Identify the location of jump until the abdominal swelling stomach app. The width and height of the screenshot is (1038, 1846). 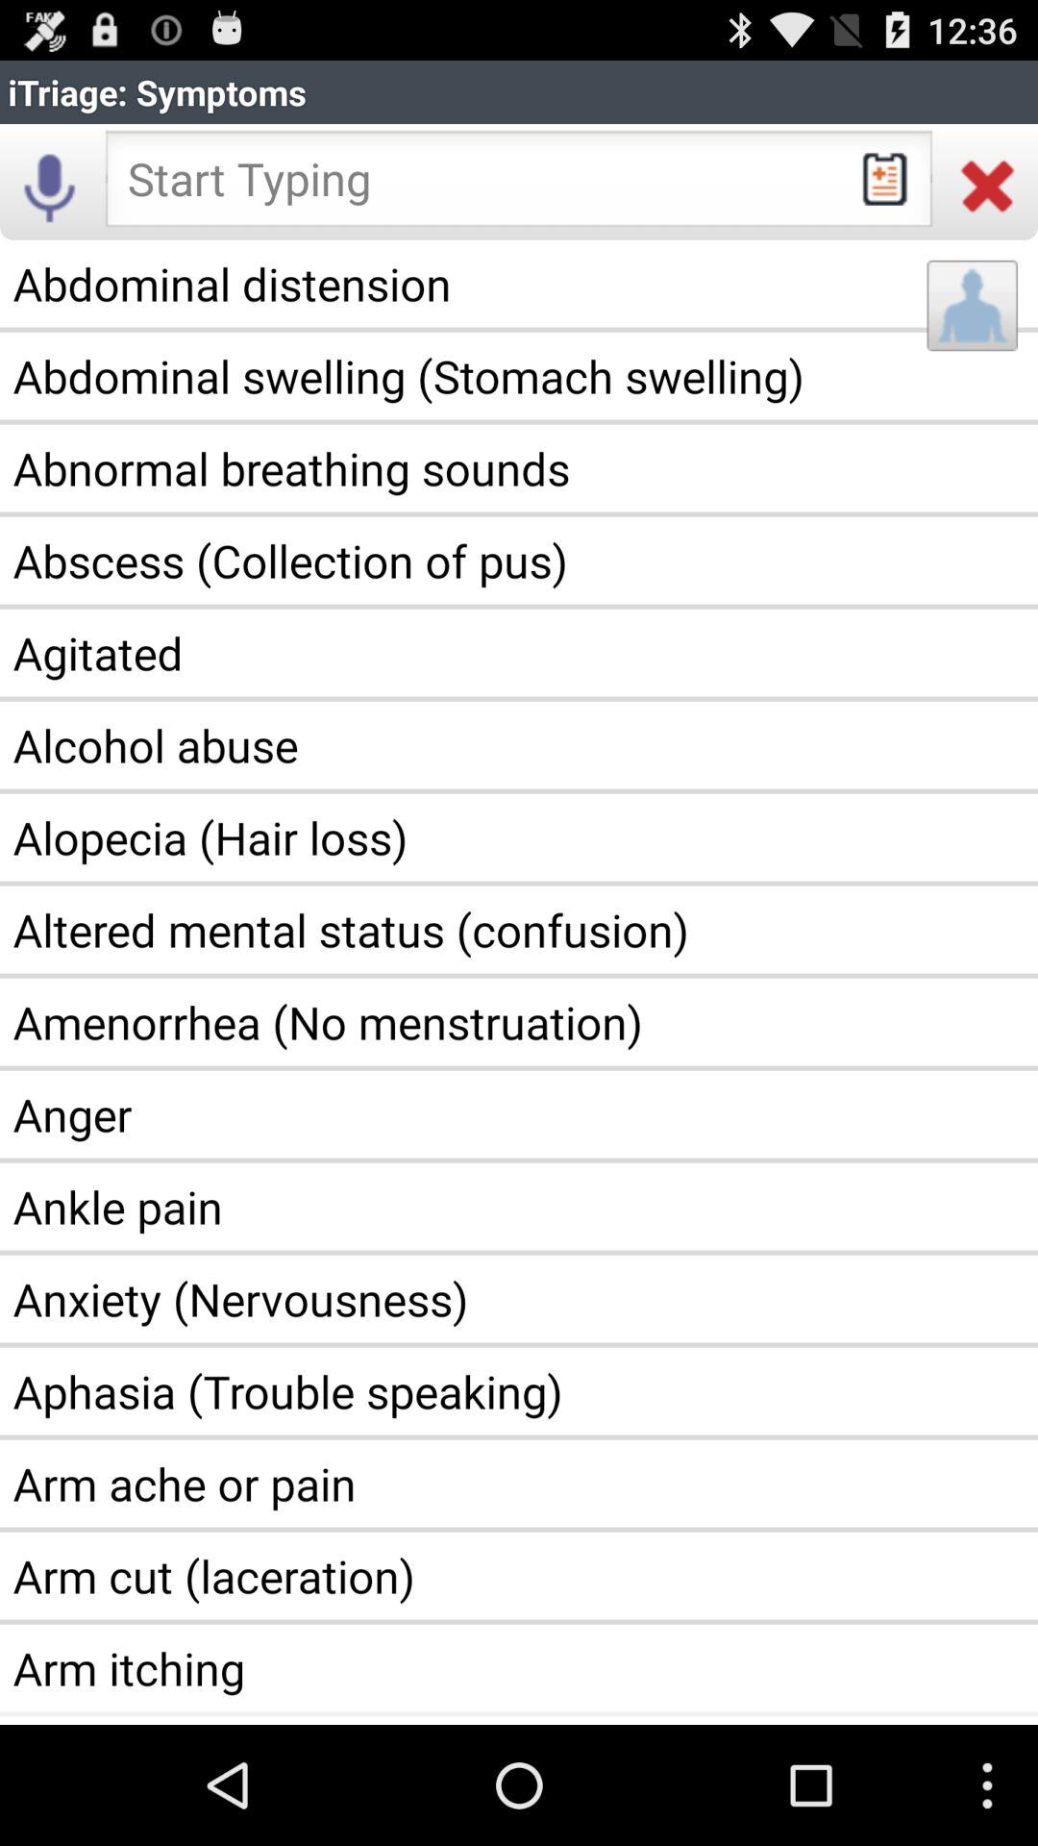
(519, 376).